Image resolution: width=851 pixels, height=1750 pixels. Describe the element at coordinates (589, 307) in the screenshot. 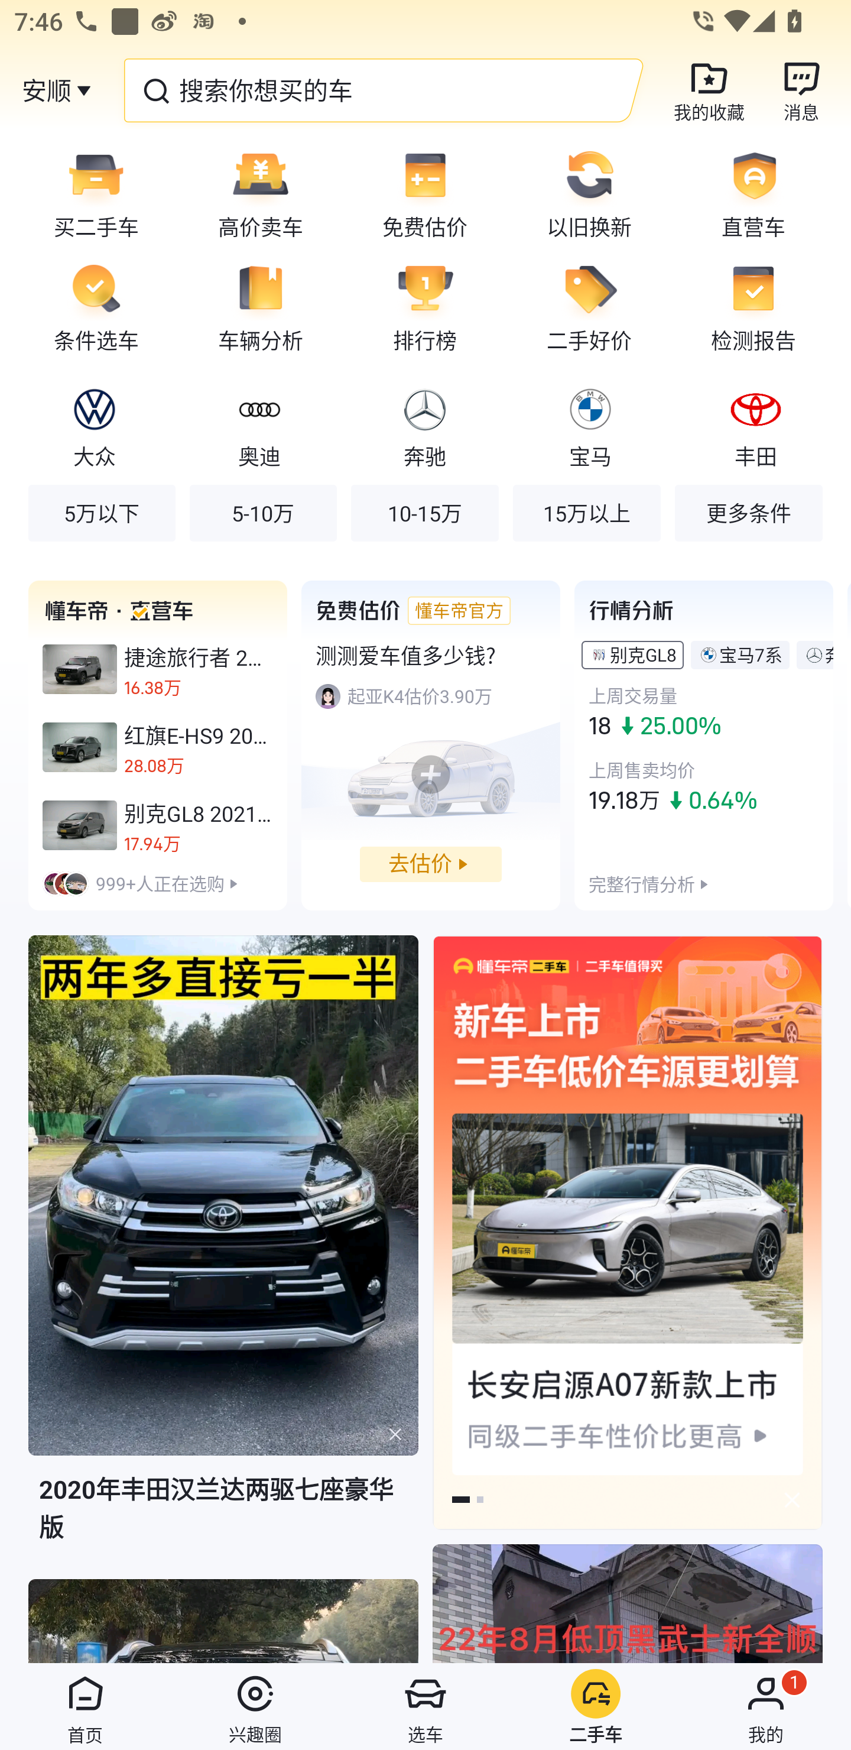

I see `二手好价` at that location.